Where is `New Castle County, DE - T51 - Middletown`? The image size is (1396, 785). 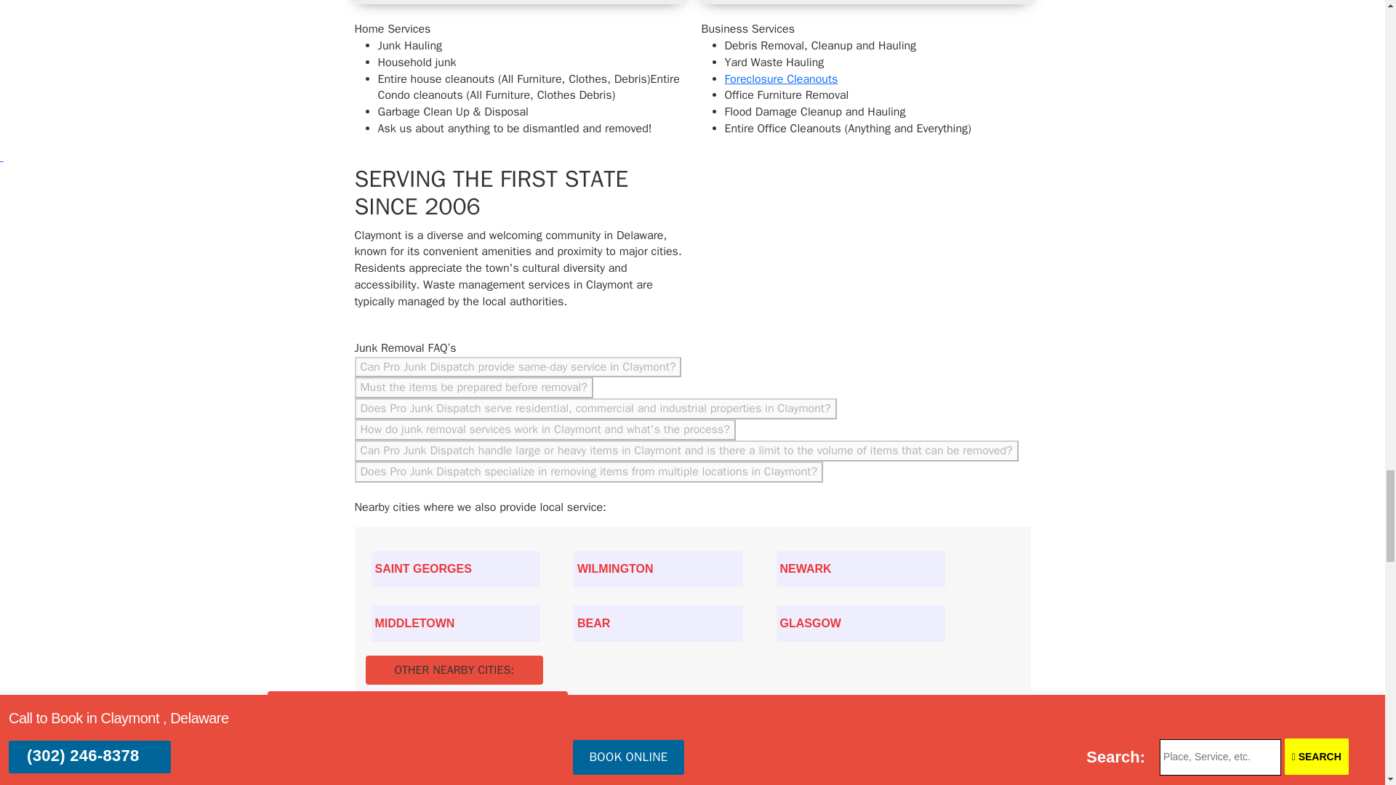
New Castle County, DE - T51 - Middletown is located at coordinates (455, 624).